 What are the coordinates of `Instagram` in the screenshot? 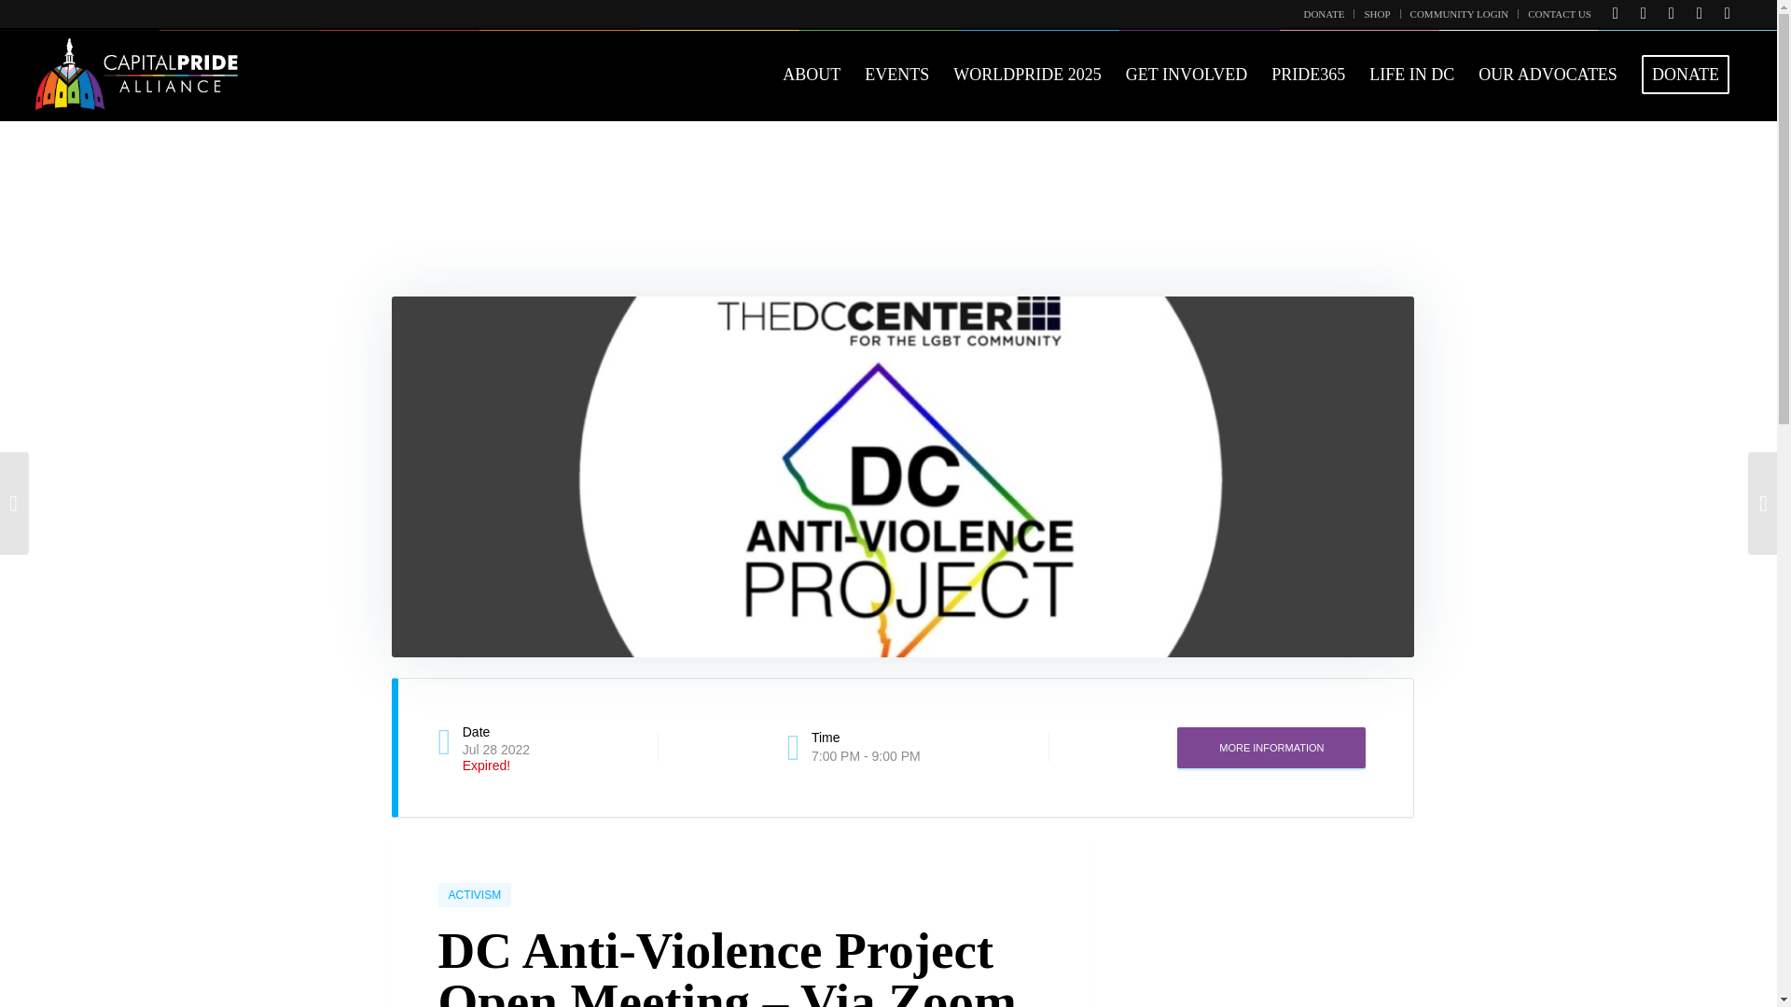 It's located at (1700, 14).